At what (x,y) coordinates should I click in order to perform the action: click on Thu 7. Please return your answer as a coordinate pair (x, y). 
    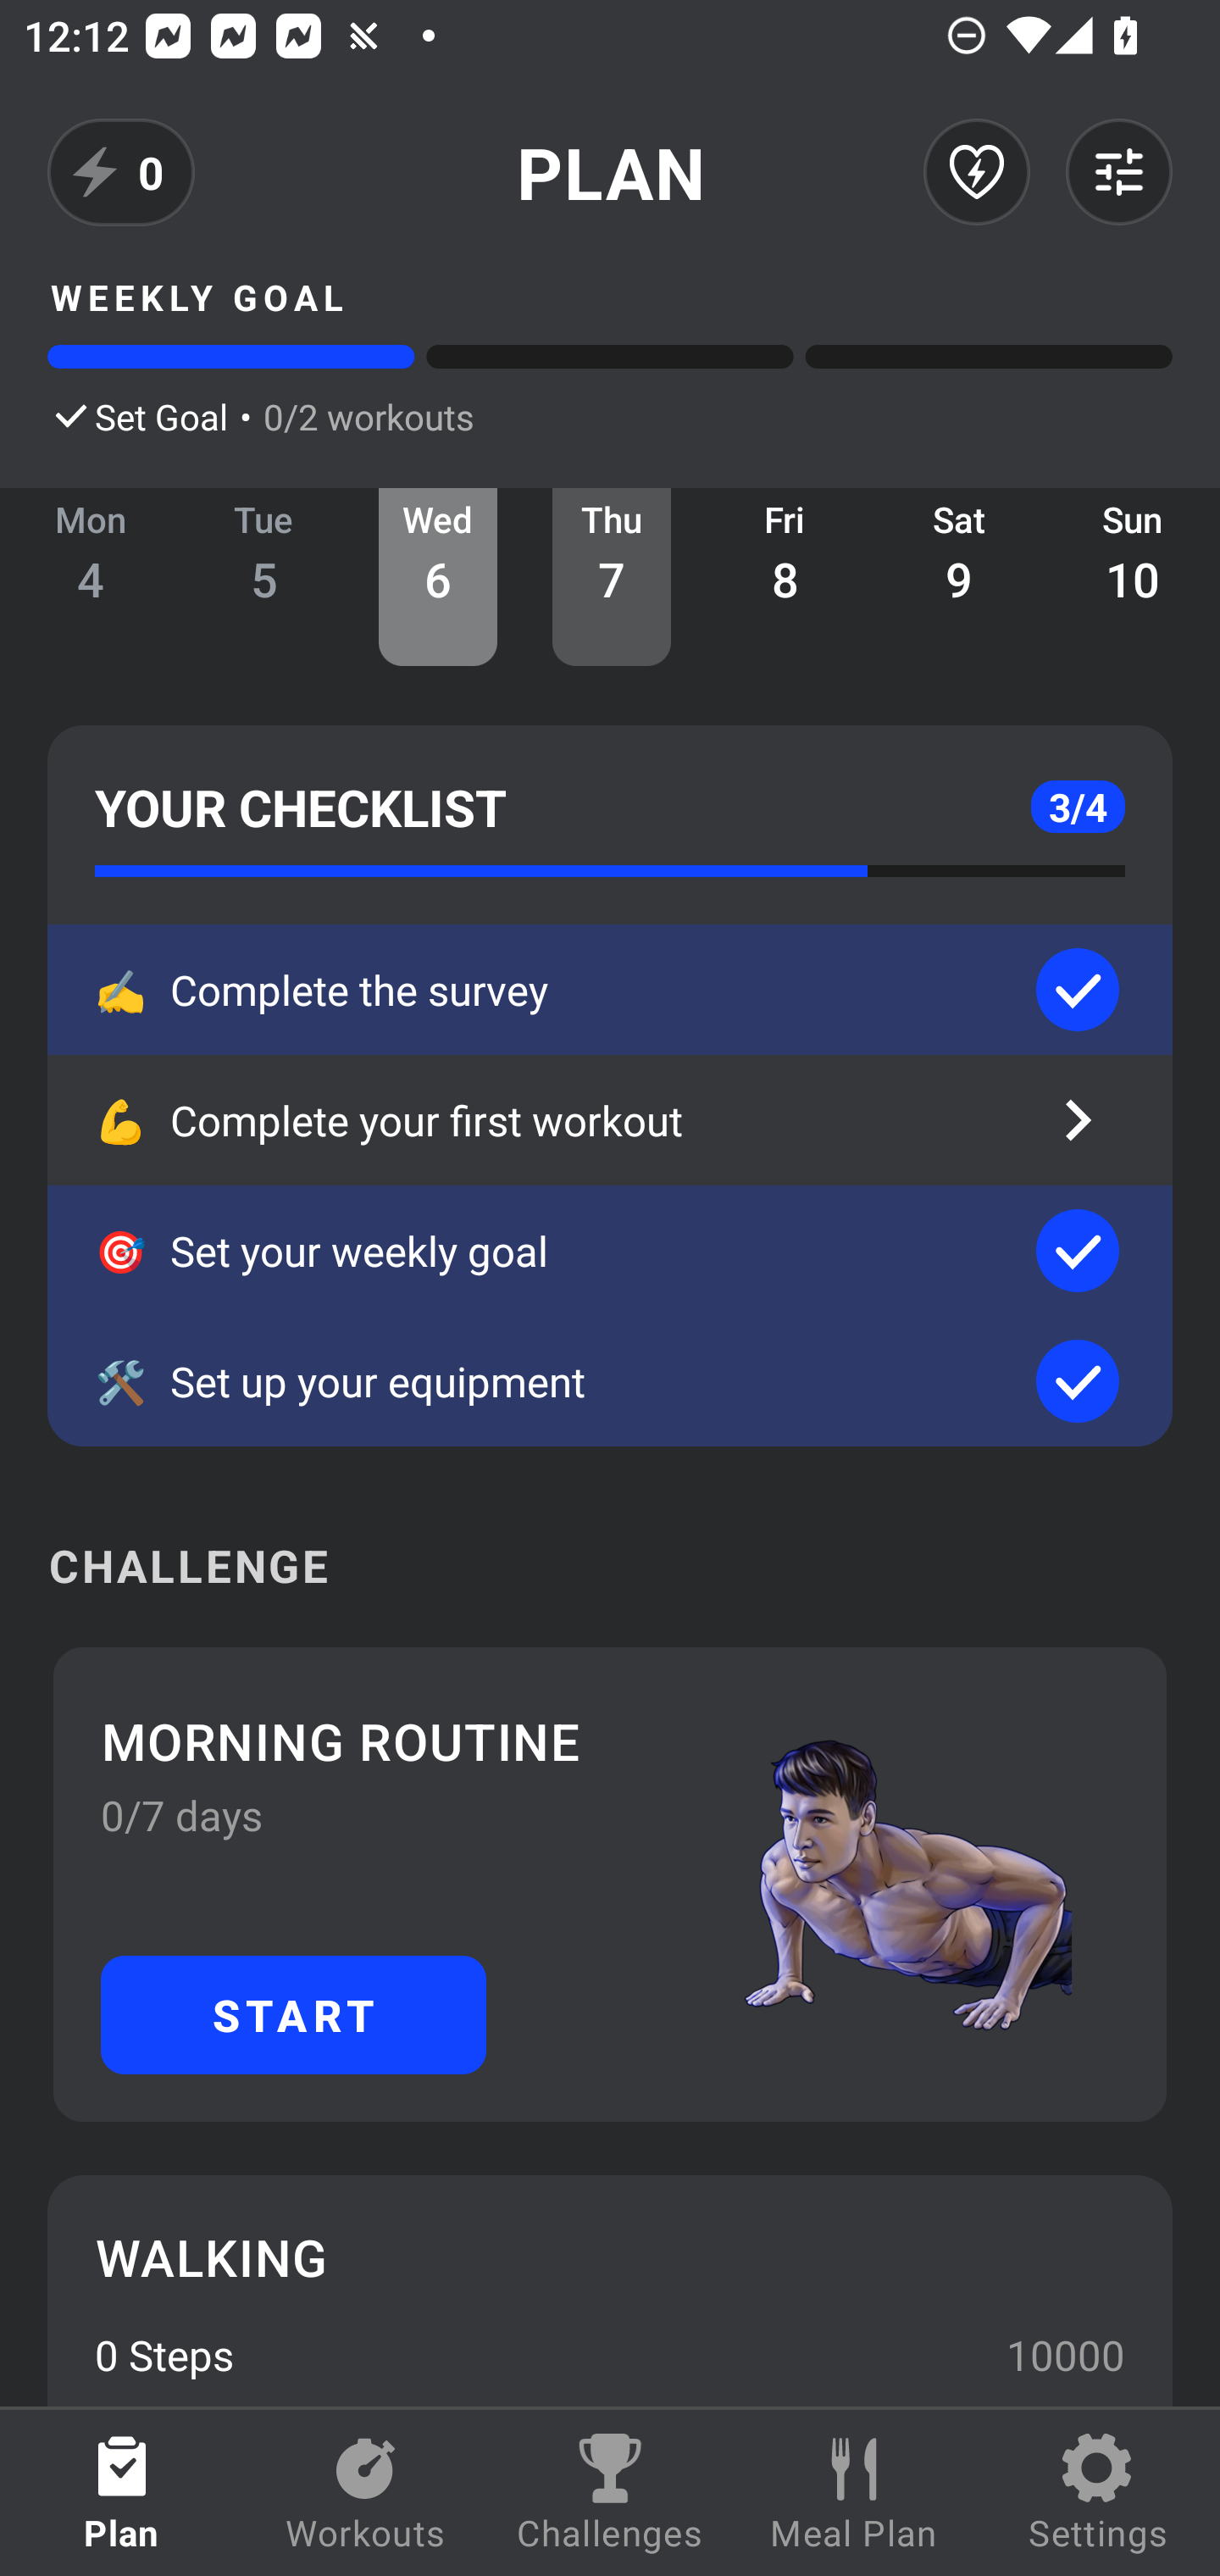
    Looking at the image, I should click on (612, 576).